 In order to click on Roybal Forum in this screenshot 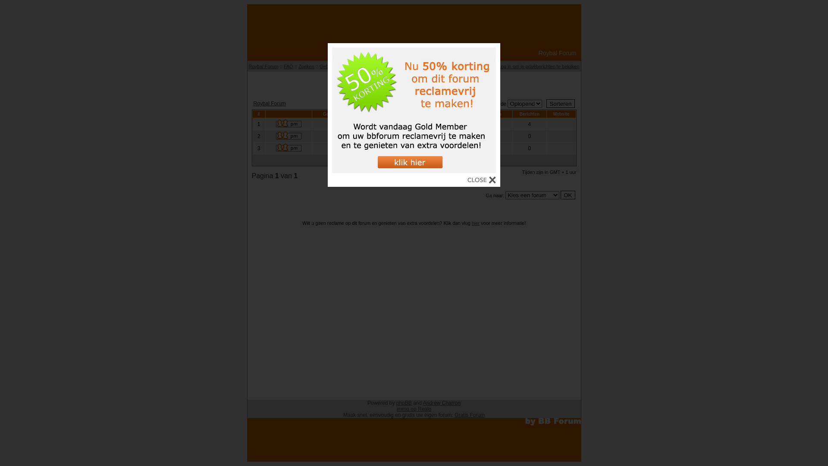, I will do `click(264, 66)`.